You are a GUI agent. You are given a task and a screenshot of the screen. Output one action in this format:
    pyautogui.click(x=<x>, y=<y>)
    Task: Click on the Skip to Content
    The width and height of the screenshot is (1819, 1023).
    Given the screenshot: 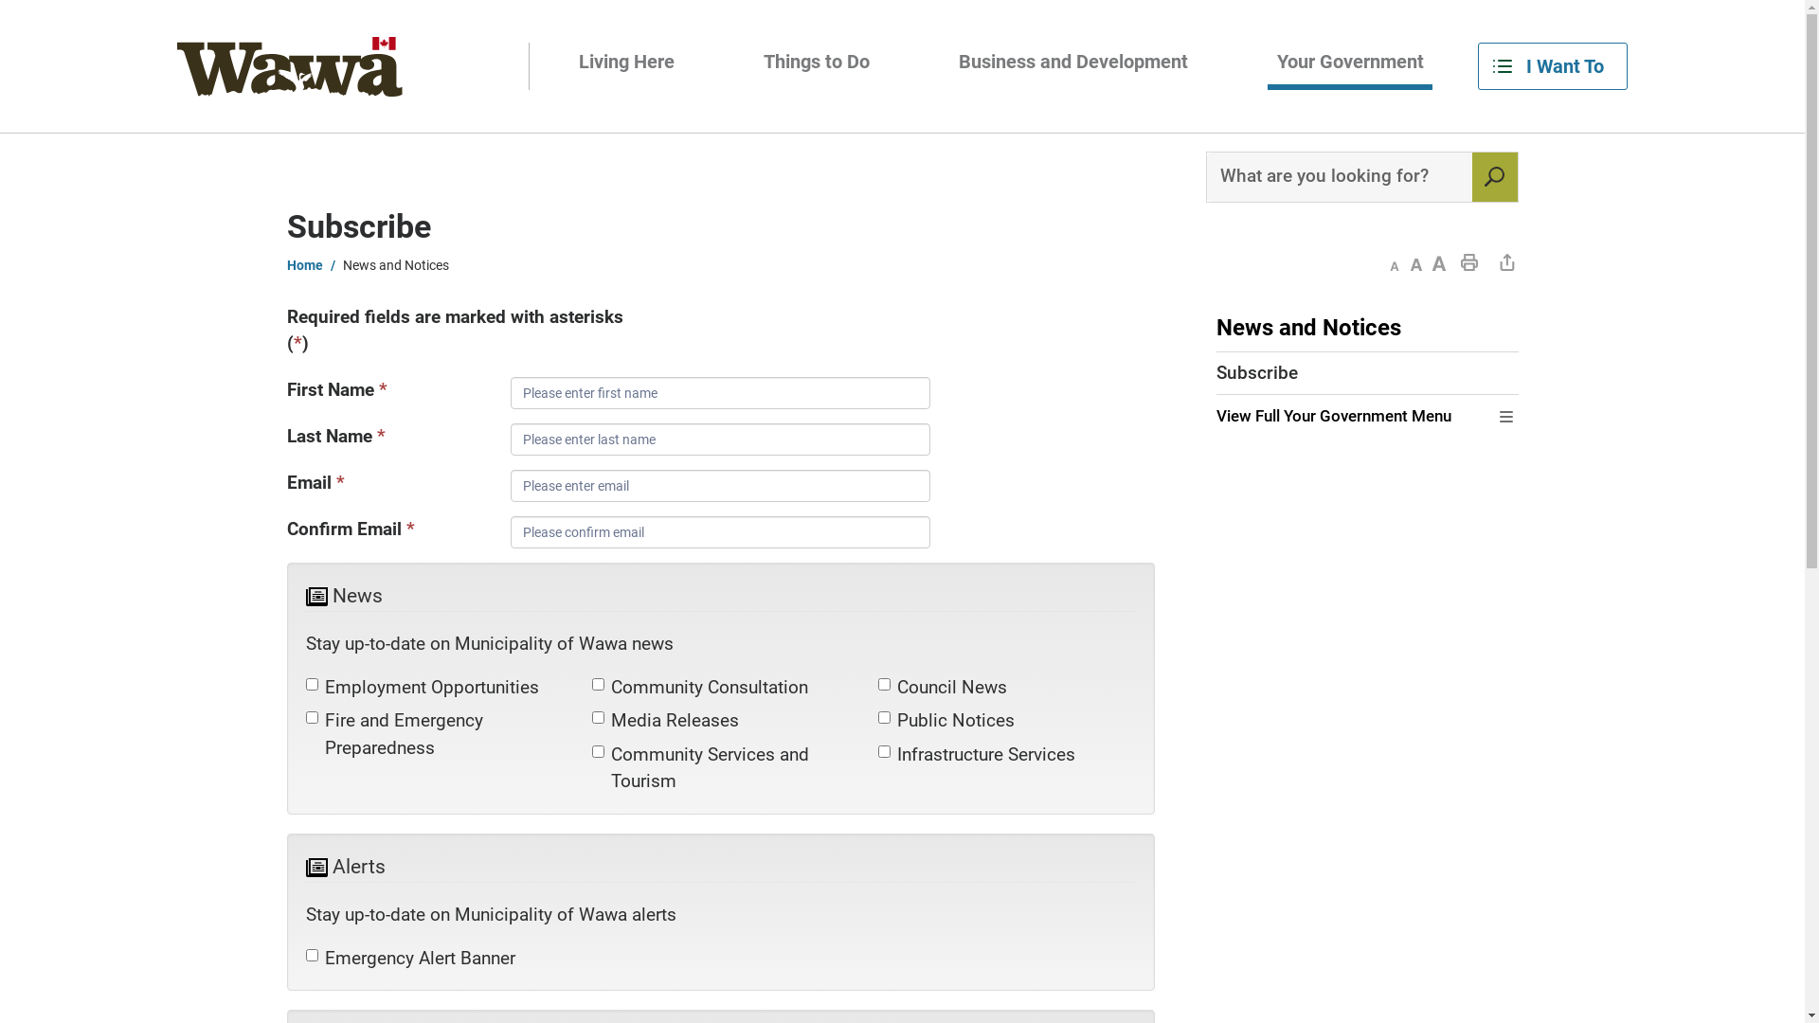 What is the action you would take?
    pyautogui.click(x=0, y=0)
    